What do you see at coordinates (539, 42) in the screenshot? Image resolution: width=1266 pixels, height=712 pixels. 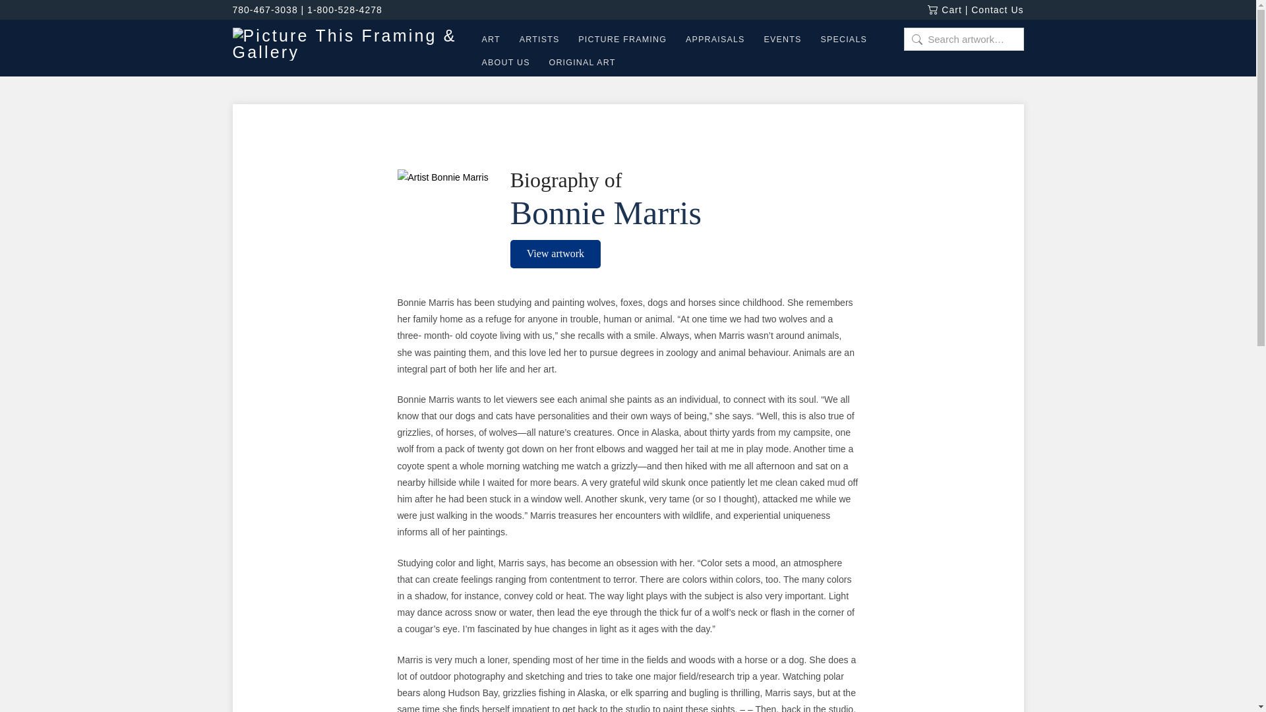 I see `ARTISTS` at bounding box center [539, 42].